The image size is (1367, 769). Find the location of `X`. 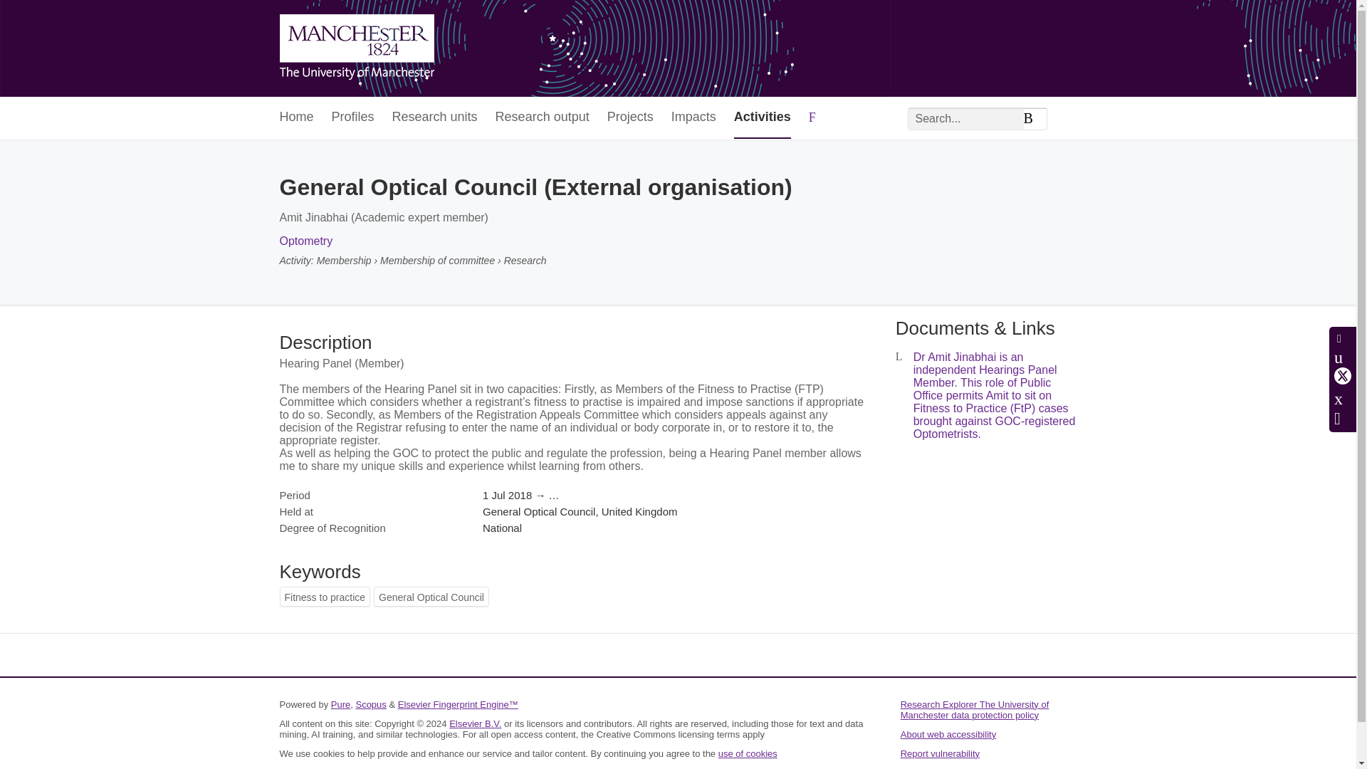

X is located at coordinates (1343, 376).